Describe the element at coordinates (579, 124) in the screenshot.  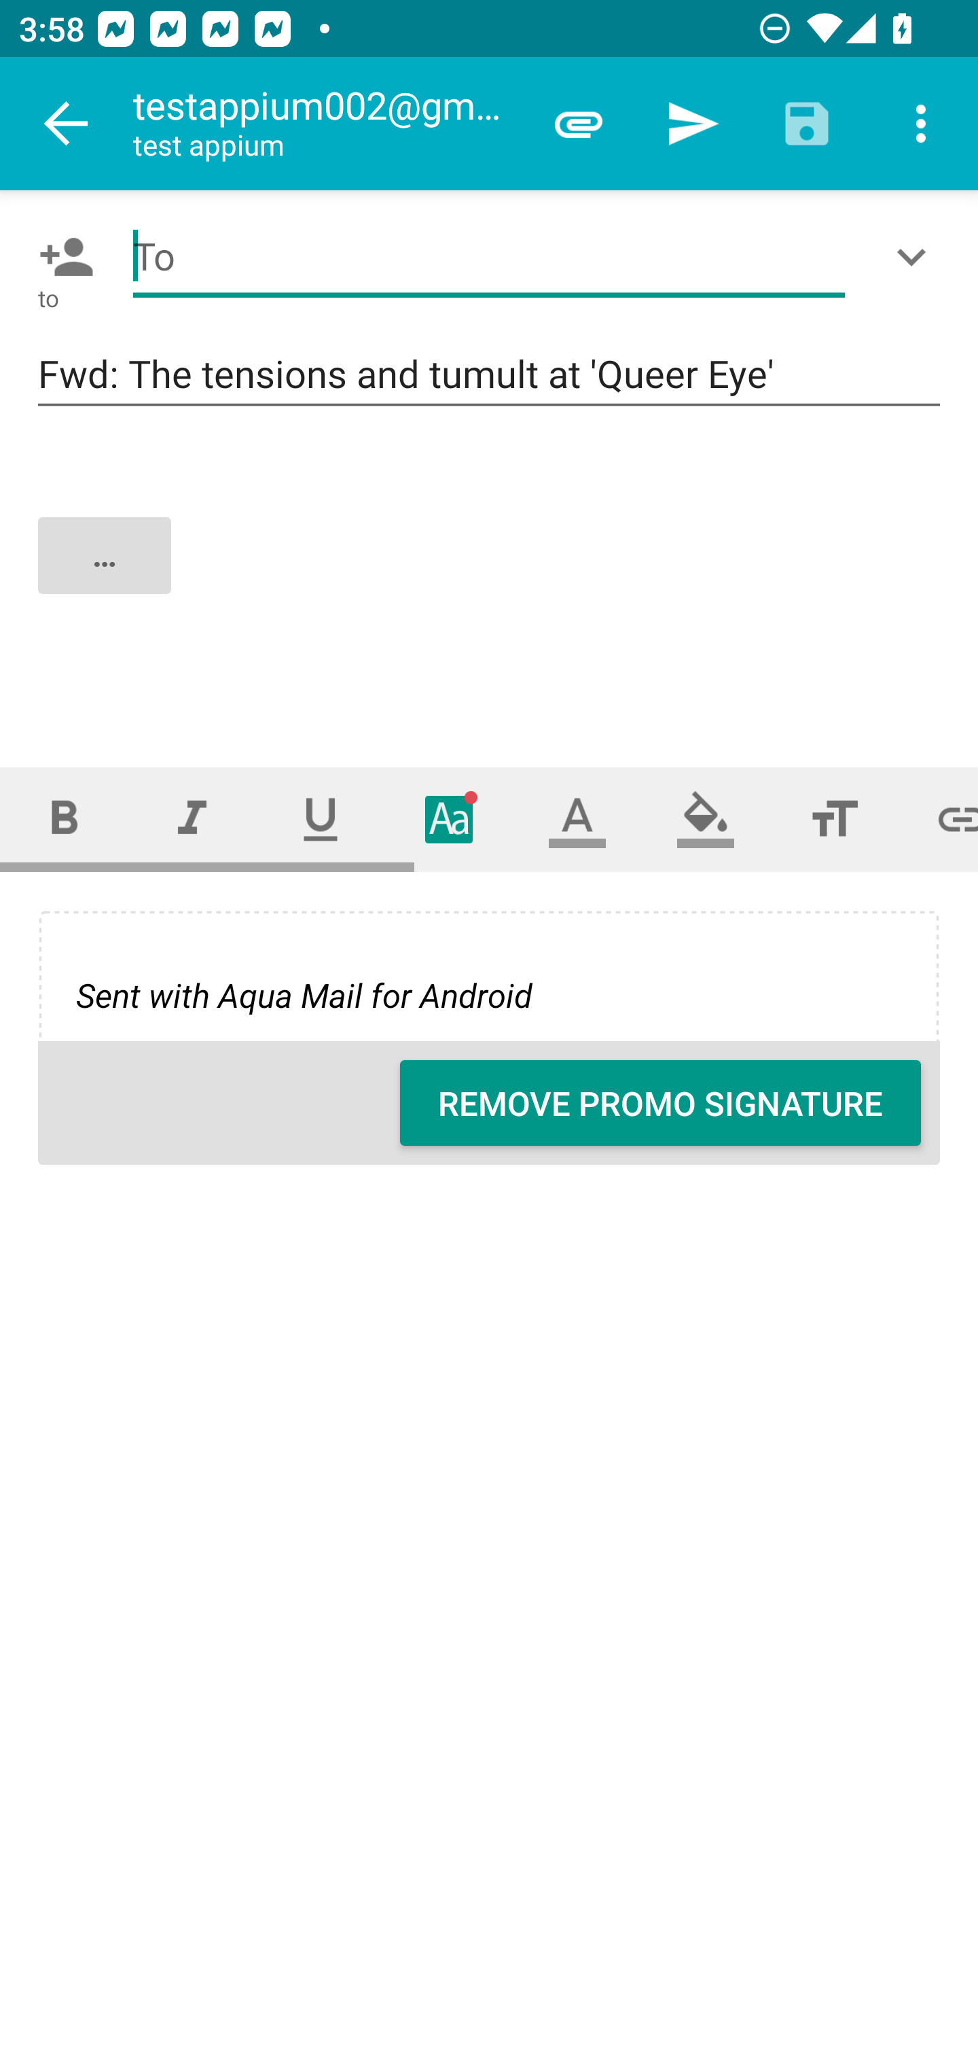
I see `Attach` at that location.